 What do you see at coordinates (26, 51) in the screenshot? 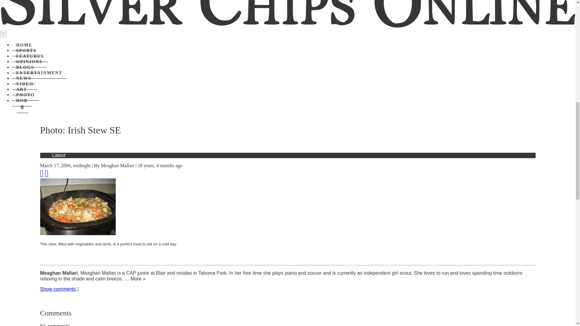
I see `SPORTS` at bounding box center [26, 51].